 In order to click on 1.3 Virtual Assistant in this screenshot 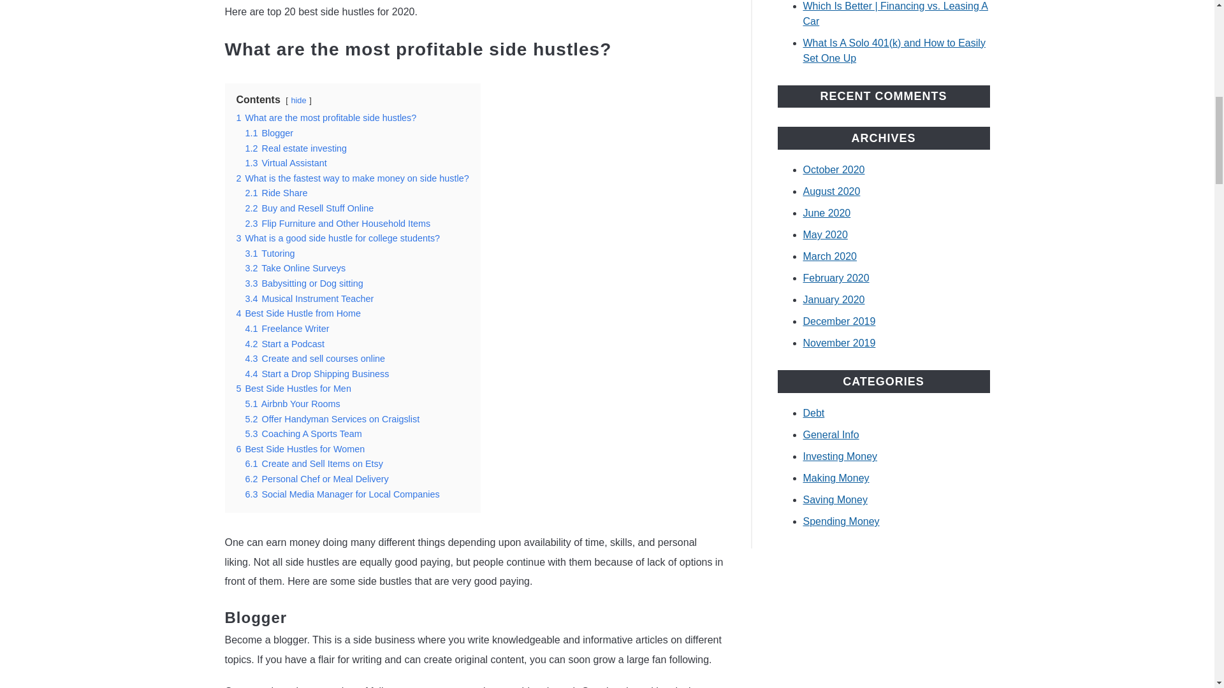, I will do `click(286, 163)`.